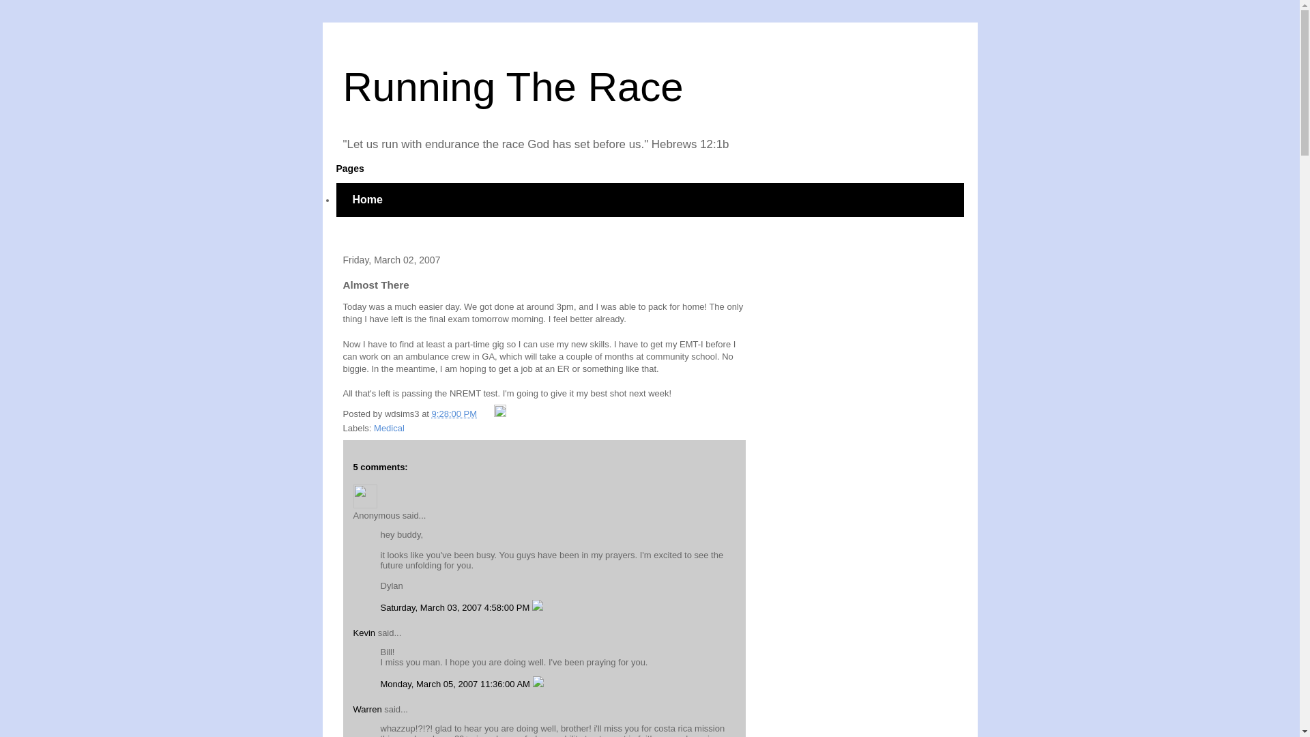  I want to click on Edit Post, so click(499, 414).